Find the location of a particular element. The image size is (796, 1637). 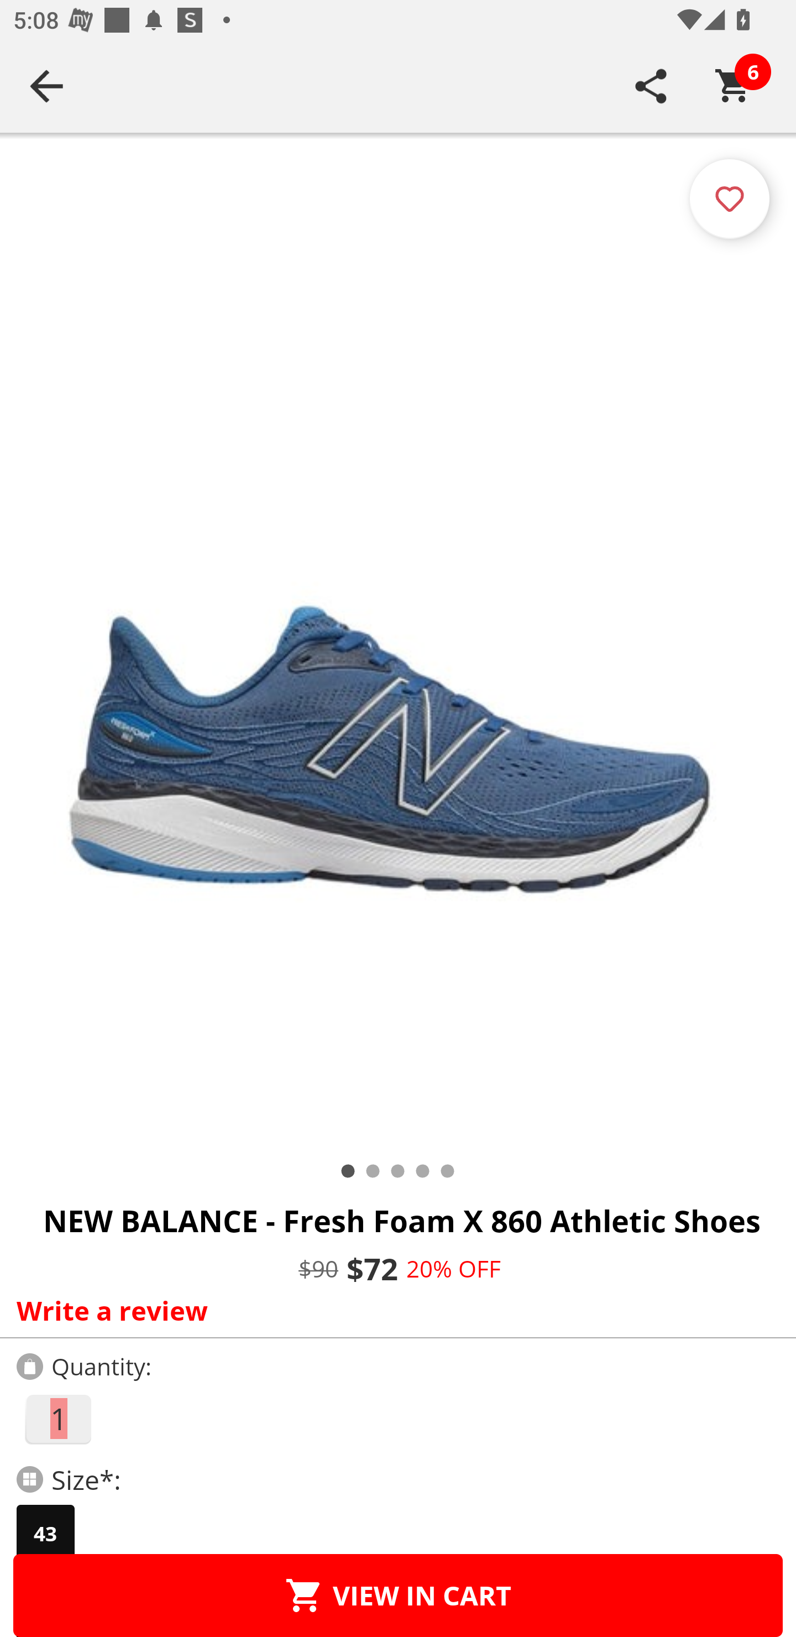

43 is located at coordinates (45, 1534).